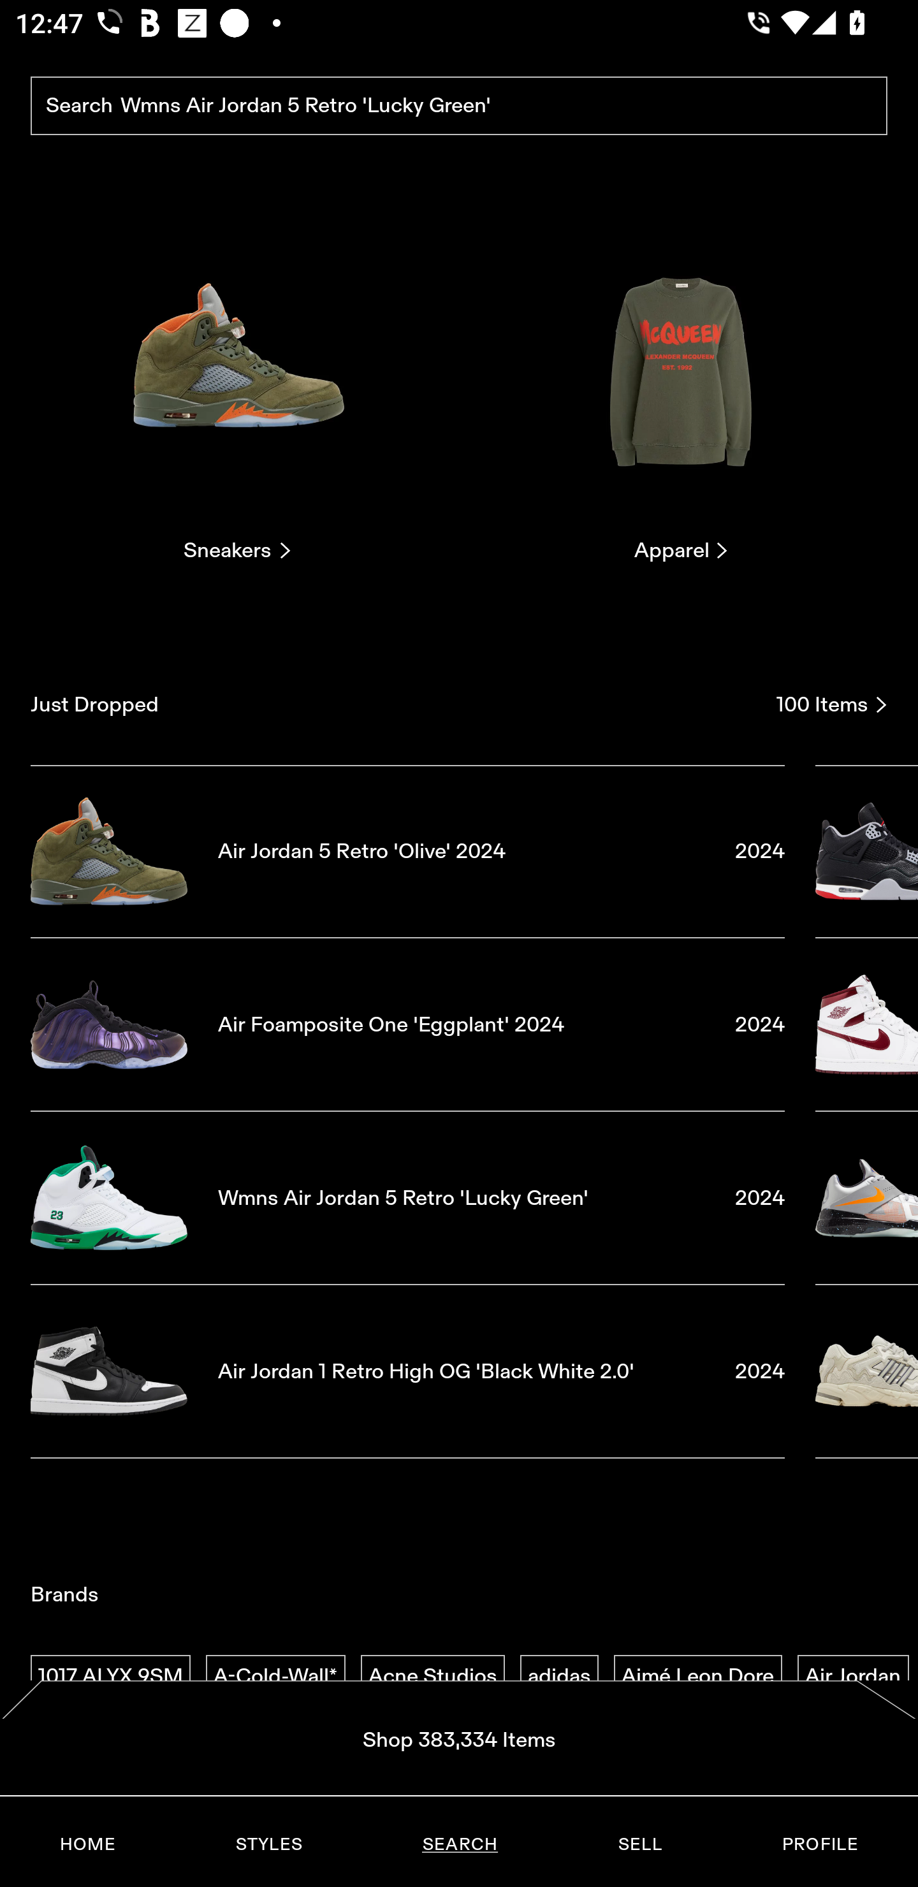  Describe the element at coordinates (460, 1844) in the screenshot. I see `SEARCH` at that location.